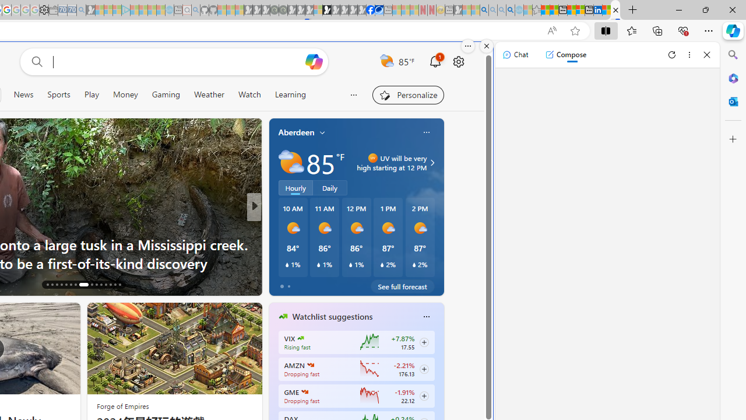  What do you see at coordinates (47, 285) in the screenshot?
I see `AutomationID: tab-16` at bounding box center [47, 285].